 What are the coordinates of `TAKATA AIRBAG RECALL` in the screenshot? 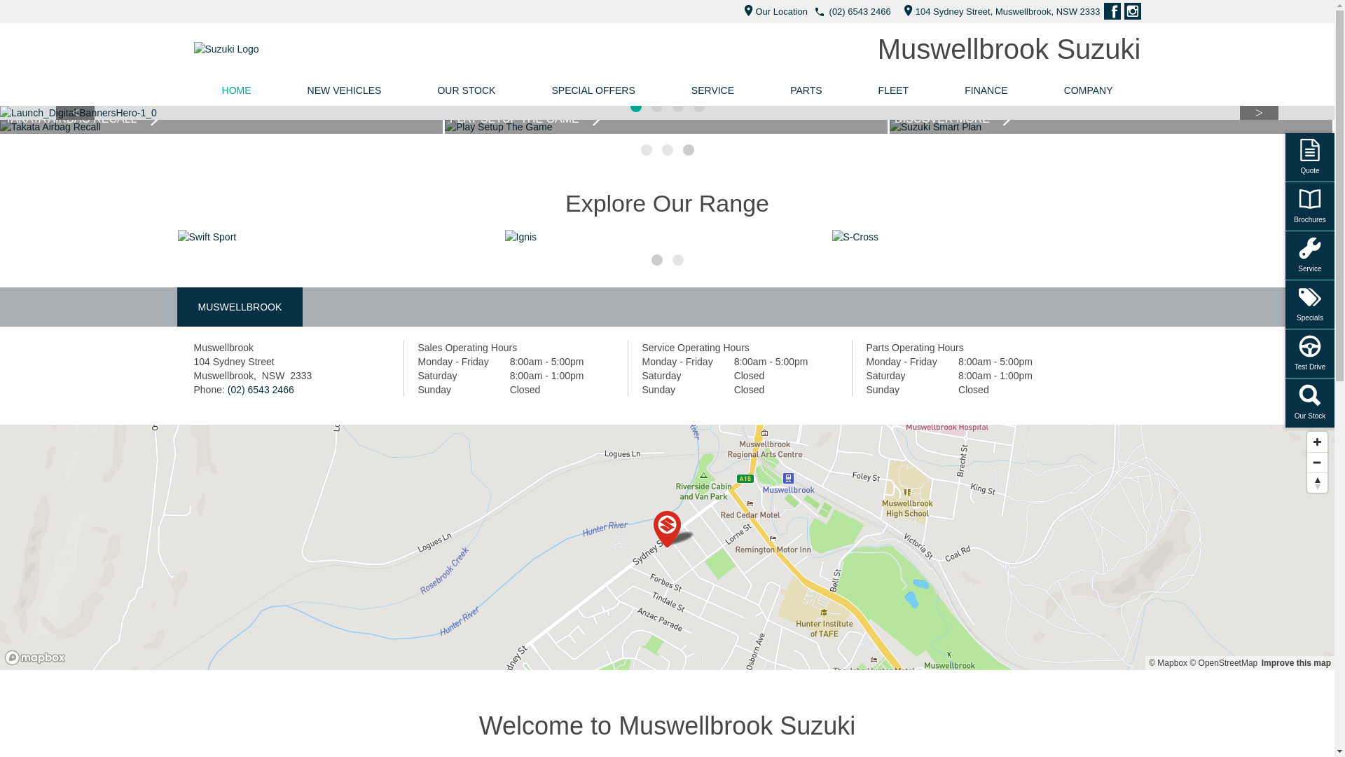 It's located at (666, 127).